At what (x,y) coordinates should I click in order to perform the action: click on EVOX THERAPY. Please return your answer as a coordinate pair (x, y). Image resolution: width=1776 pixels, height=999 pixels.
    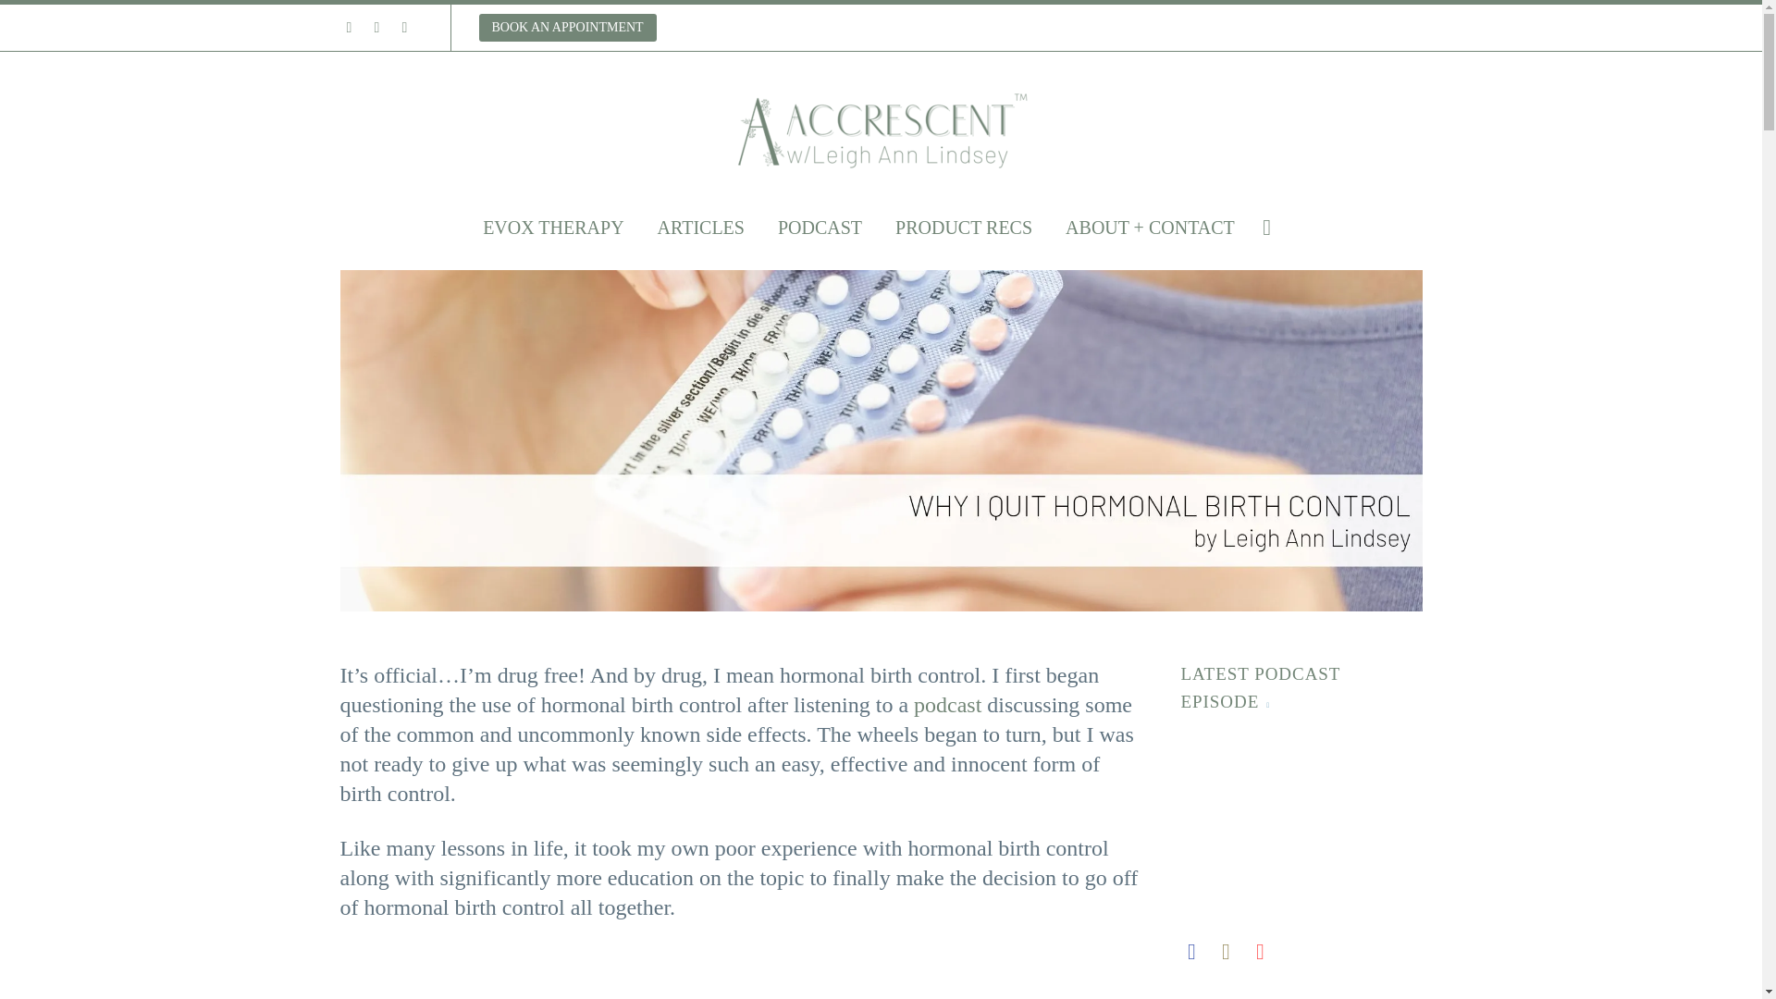
    Looking at the image, I should click on (553, 228).